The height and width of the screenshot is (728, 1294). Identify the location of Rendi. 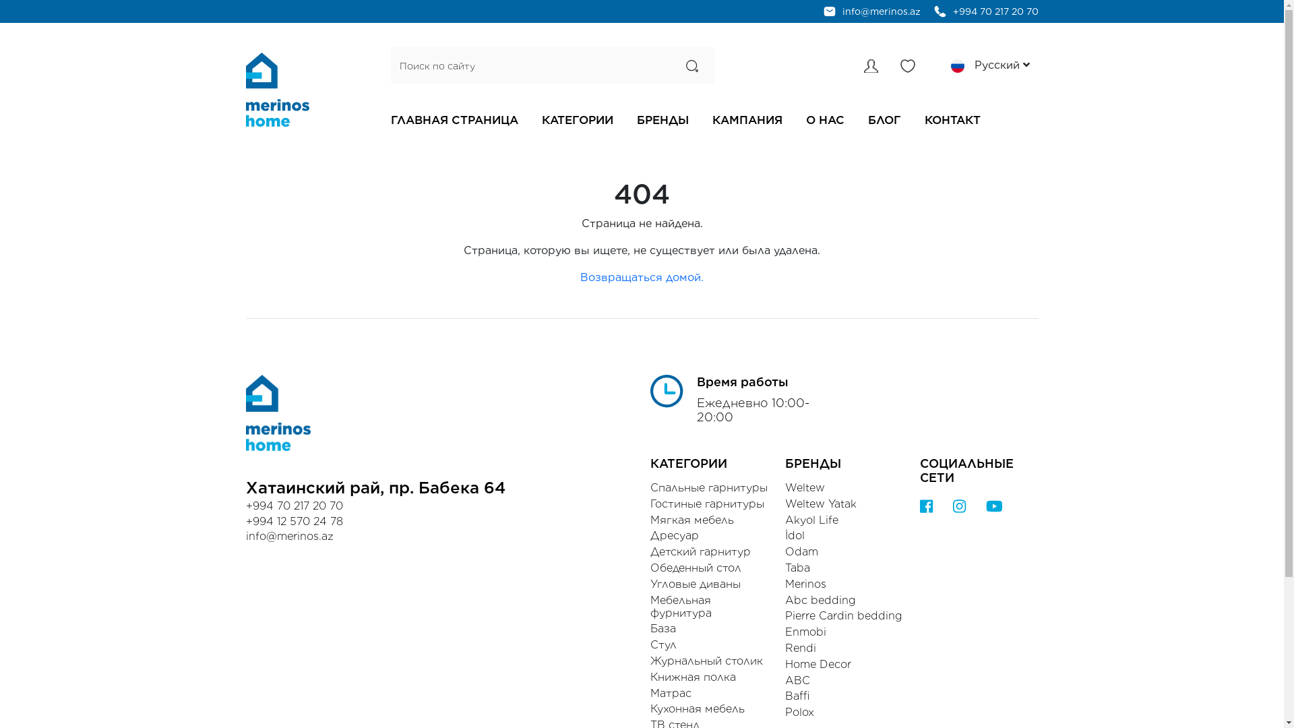
(844, 648).